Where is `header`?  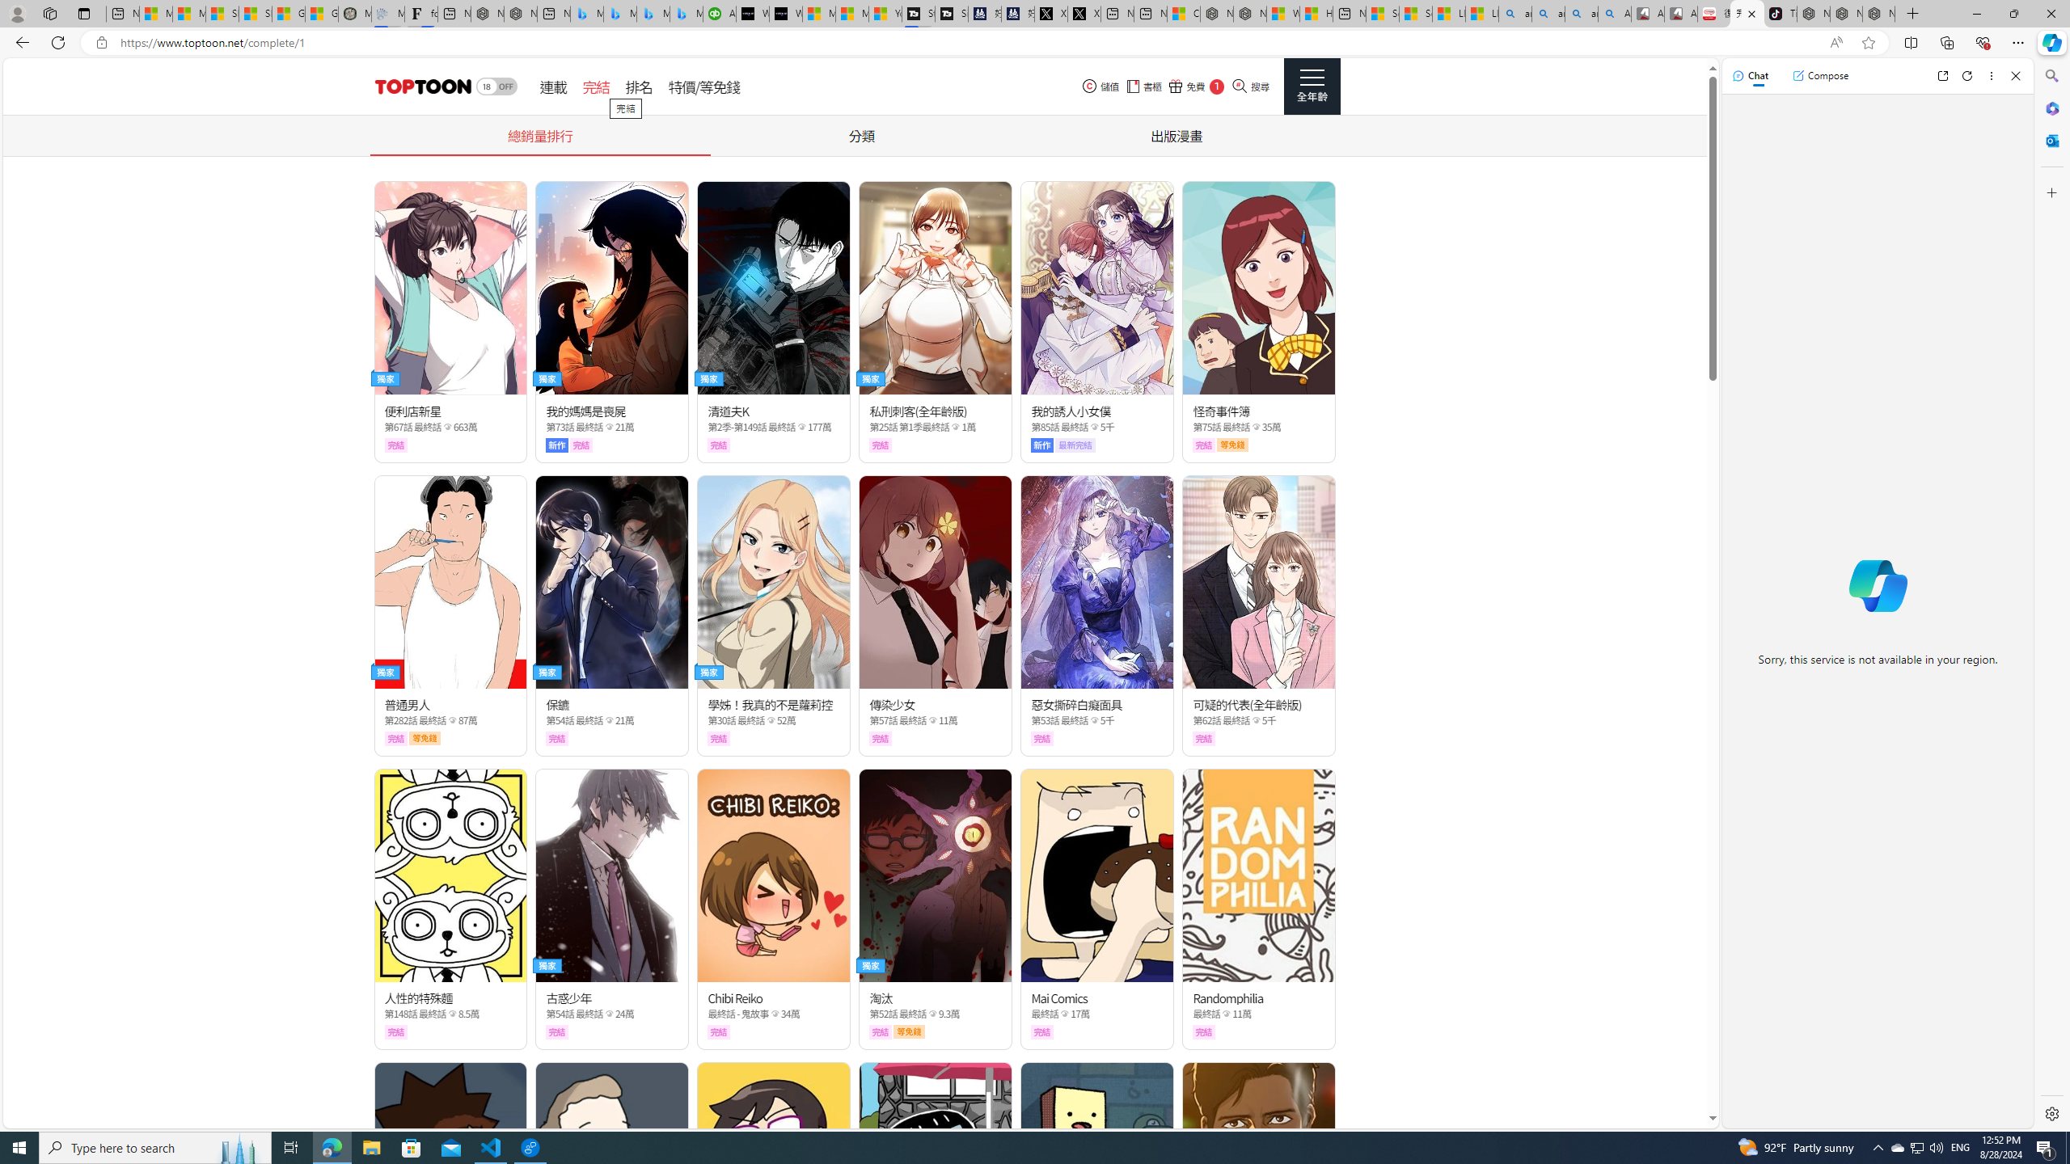 header is located at coordinates (420, 86).